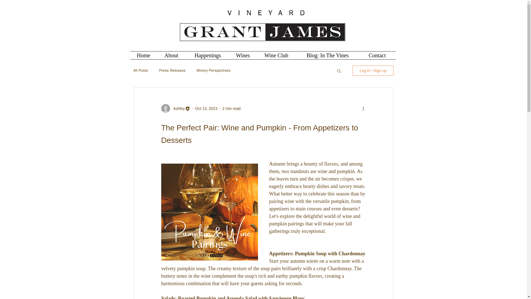  What do you see at coordinates (208, 55) in the screenshot?
I see `Happenings` at bounding box center [208, 55].